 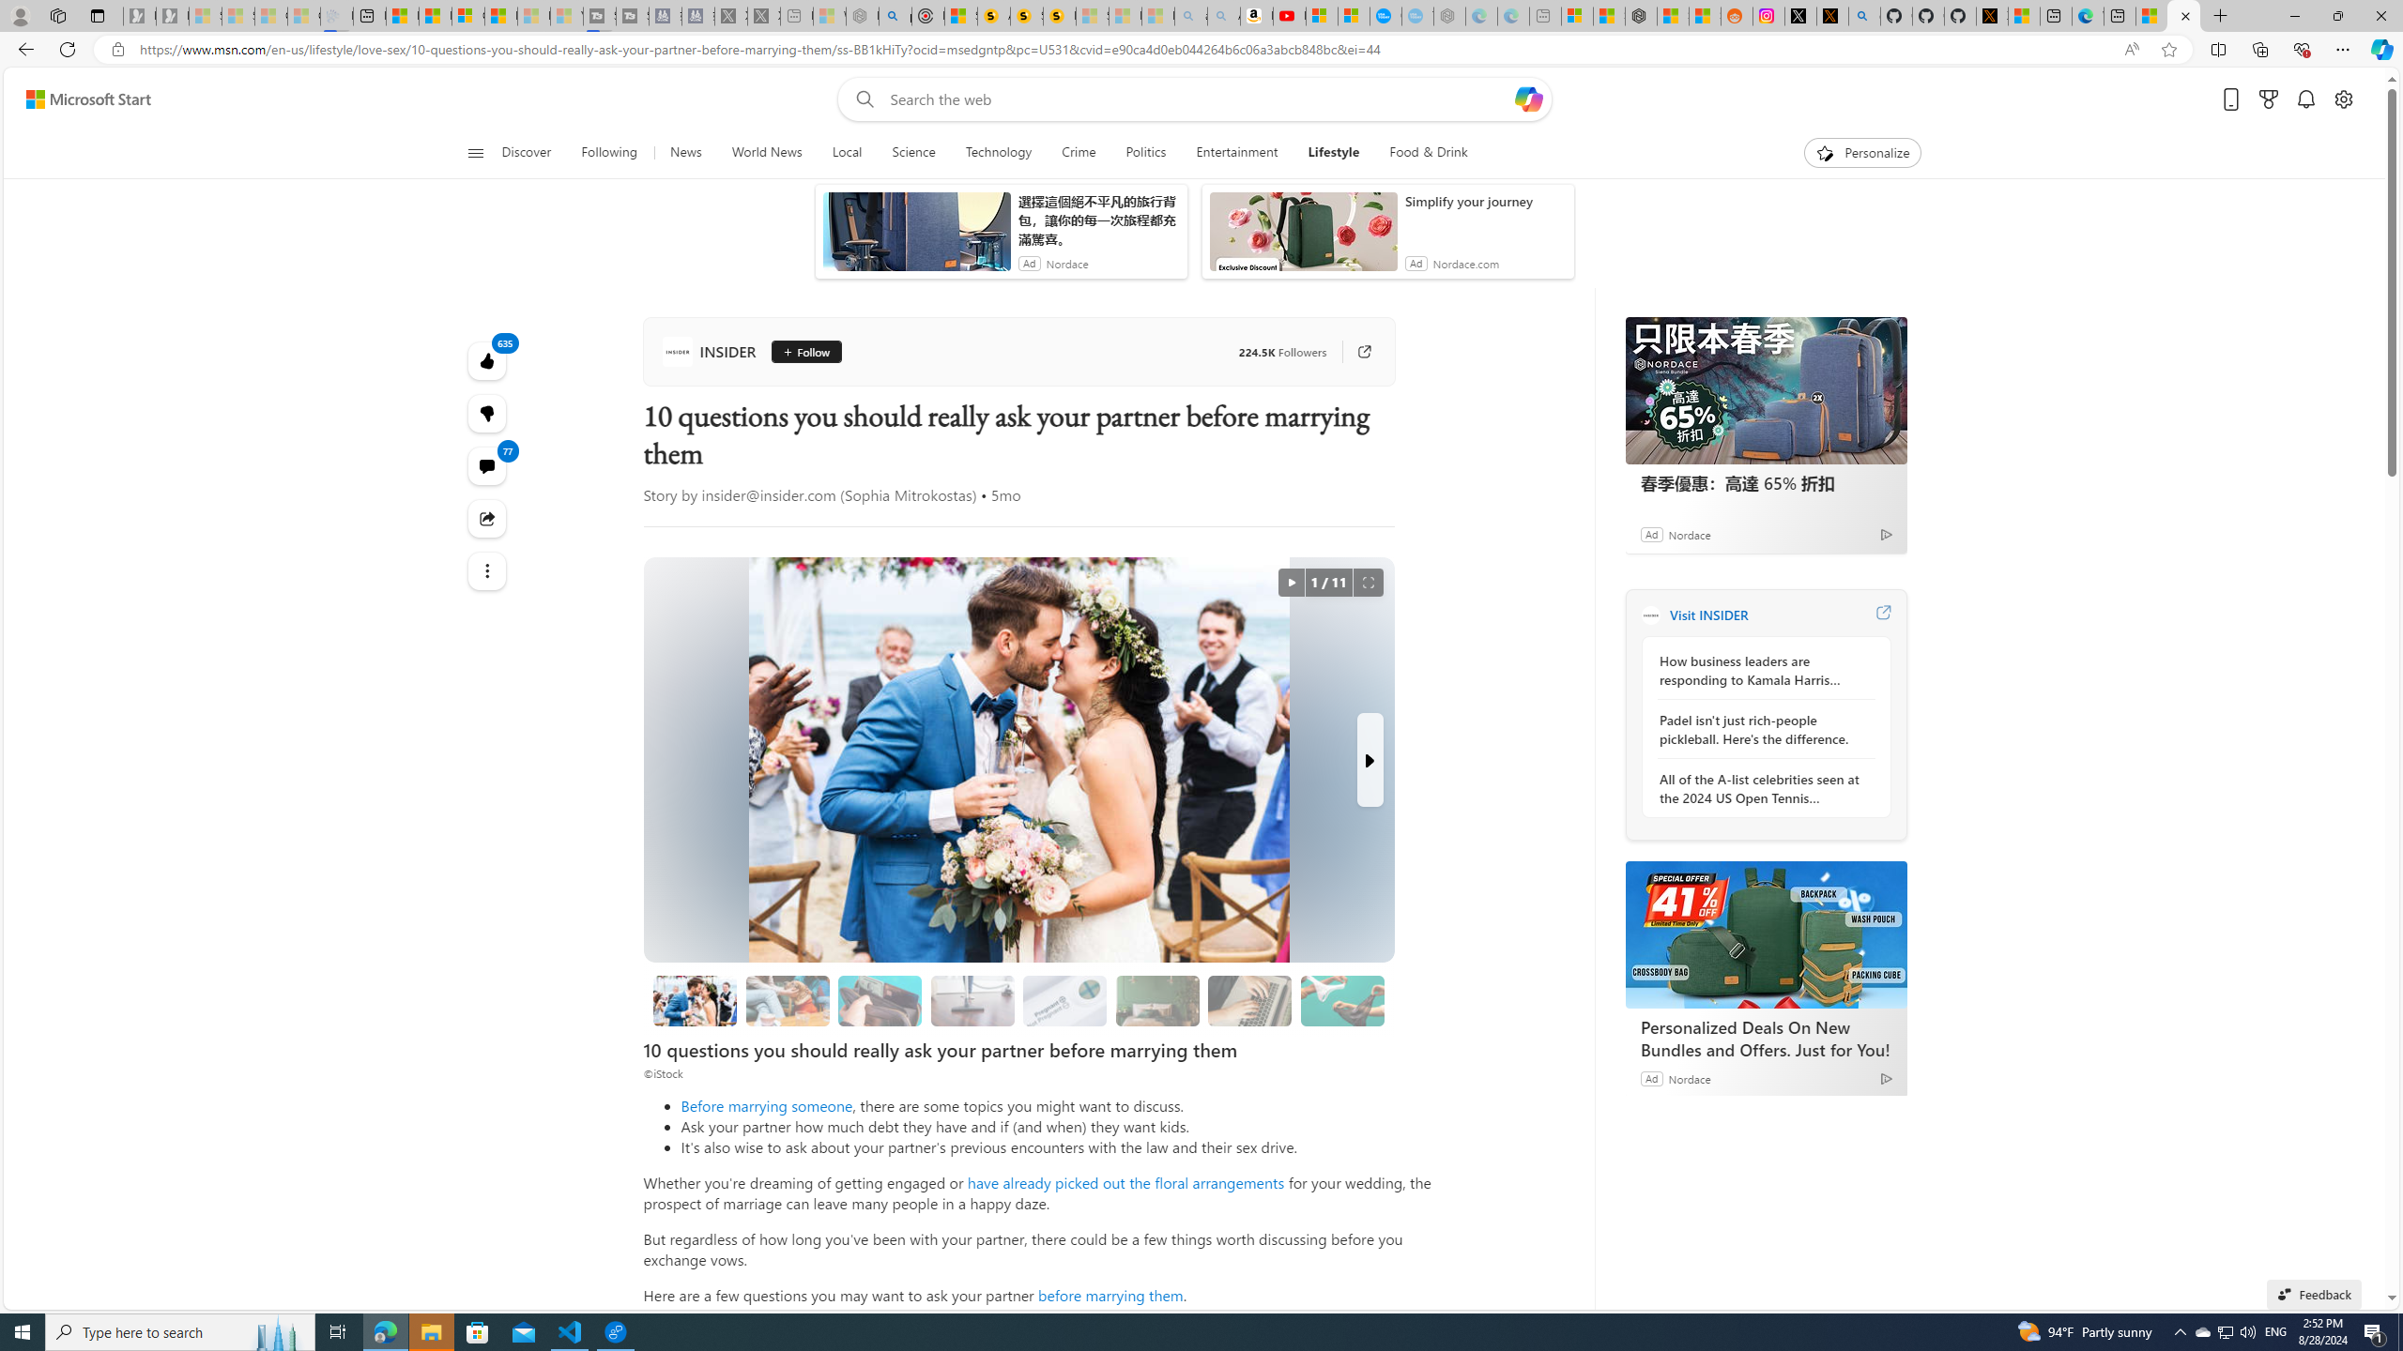 I want to click on To get missing image descriptions, open the context menu., so click(x=1825, y=152).